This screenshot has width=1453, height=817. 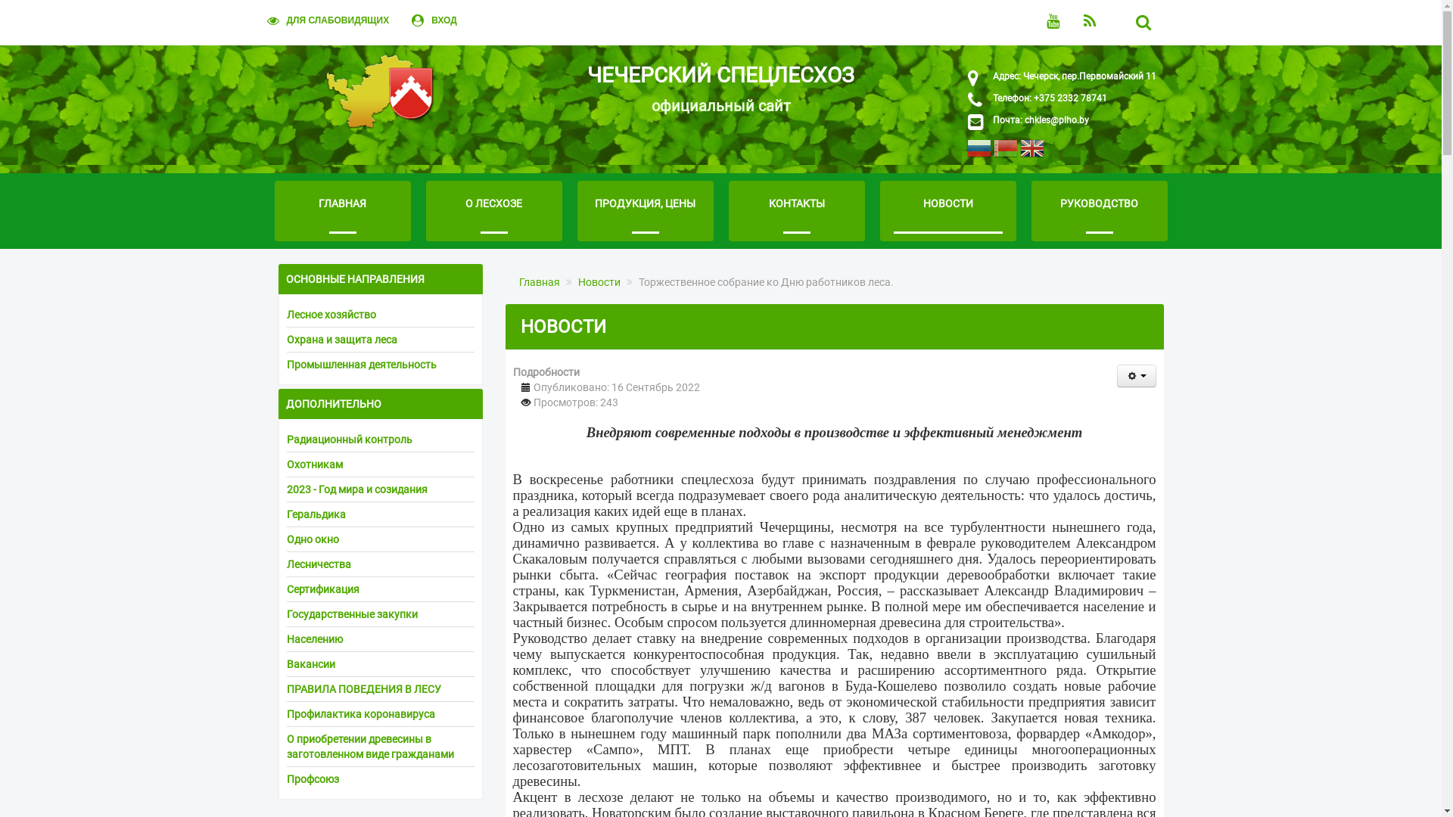 What do you see at coordinates (1032, 151) in the screenshot?
I see `English` at bounding box center [1032, 151].